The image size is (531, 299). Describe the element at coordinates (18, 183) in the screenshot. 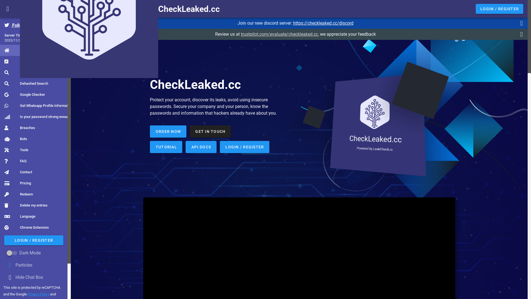

I see `Pricing` at that location.